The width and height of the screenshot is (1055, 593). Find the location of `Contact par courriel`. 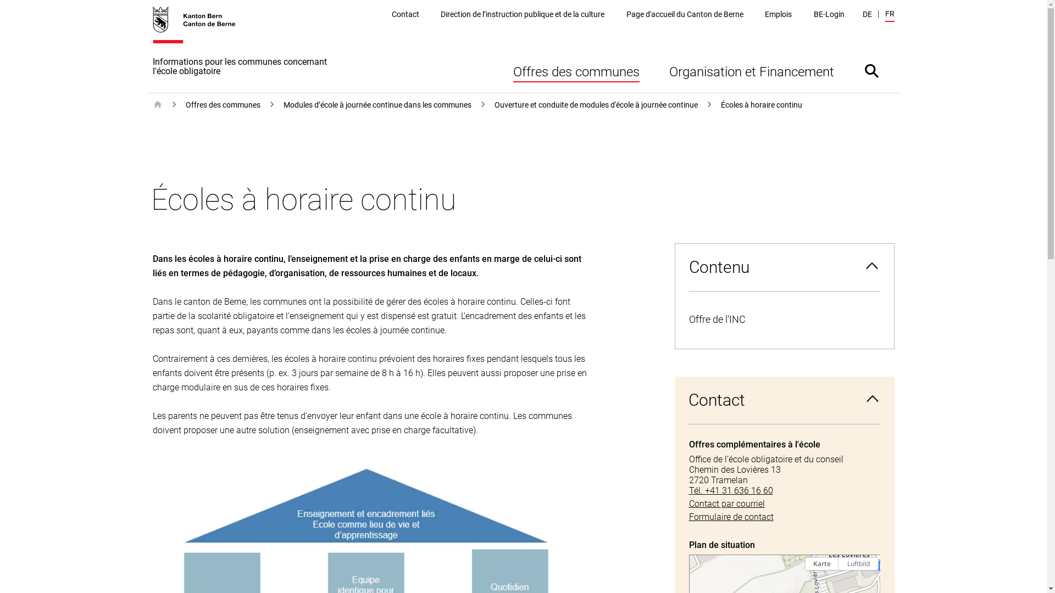

Contact par courriel is located at coordinates (785, 504).